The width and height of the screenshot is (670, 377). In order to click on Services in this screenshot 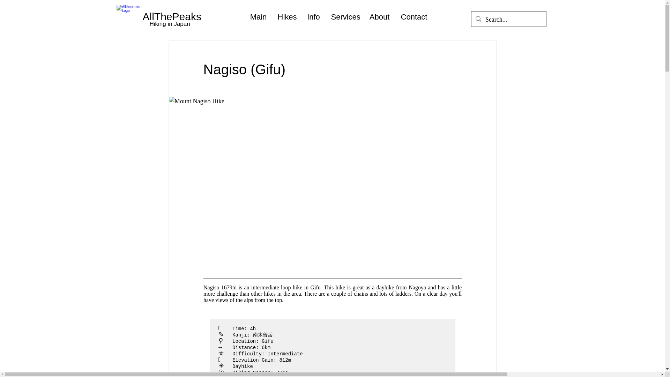, I will do `click(345, 17)`.